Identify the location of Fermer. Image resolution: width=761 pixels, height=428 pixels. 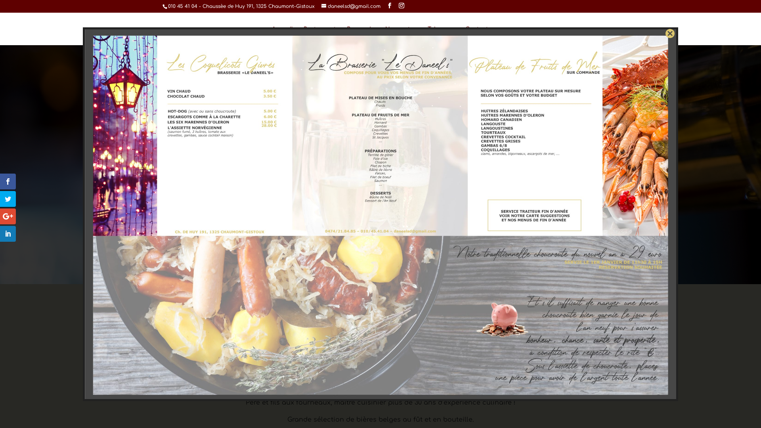
(670, 33).